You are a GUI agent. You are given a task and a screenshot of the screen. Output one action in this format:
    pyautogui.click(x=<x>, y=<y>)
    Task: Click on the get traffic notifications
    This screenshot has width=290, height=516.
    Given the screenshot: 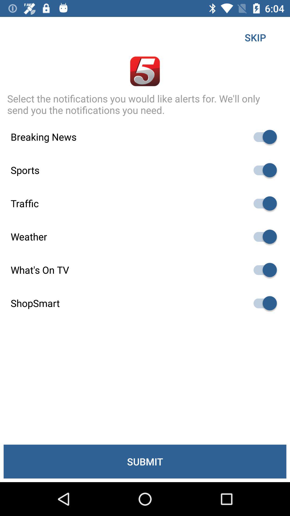 What is the action you would take?
    pyautogui.click(x=263, y=203)
    